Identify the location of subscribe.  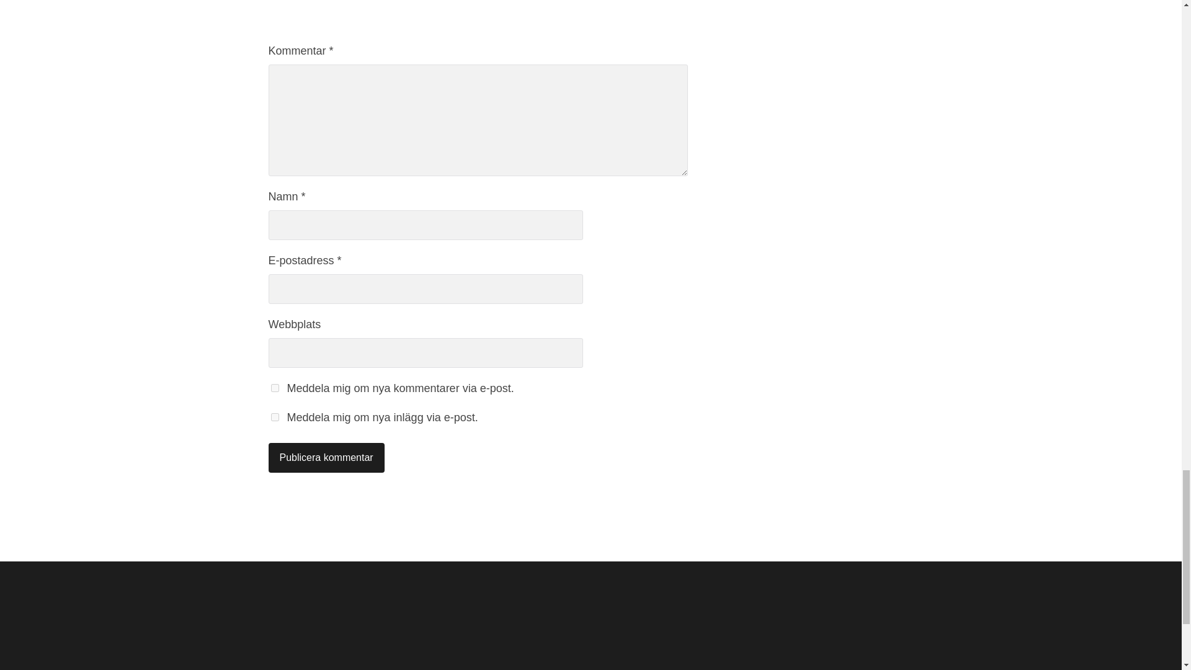
(274, 387).